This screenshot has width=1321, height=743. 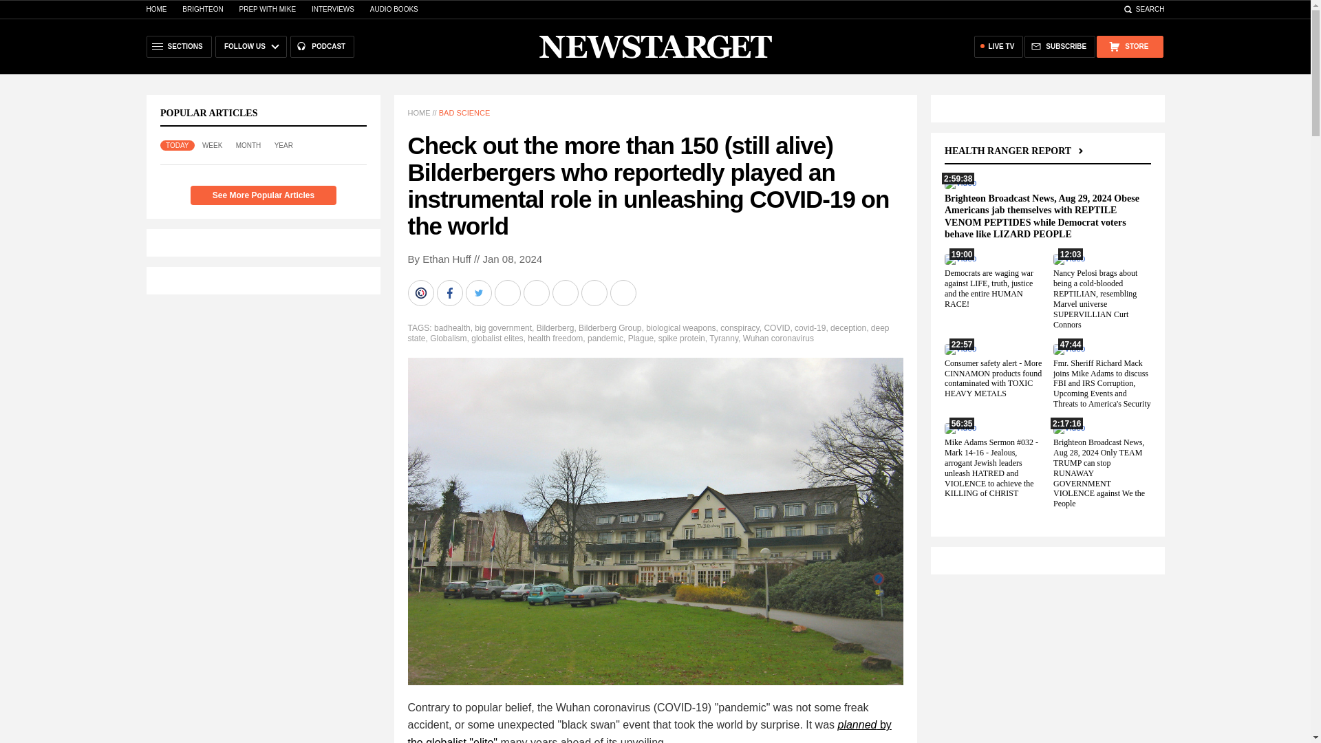 I want to click on SUBSCRIBE, so click(x=1060, y=47).